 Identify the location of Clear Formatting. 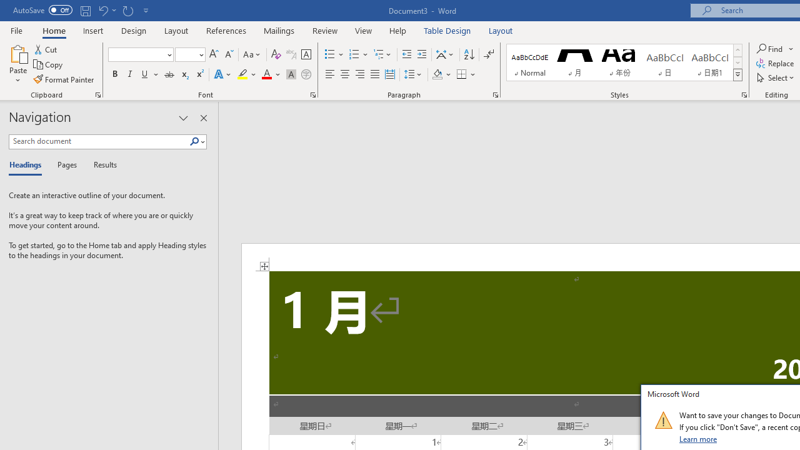
(276, 55).